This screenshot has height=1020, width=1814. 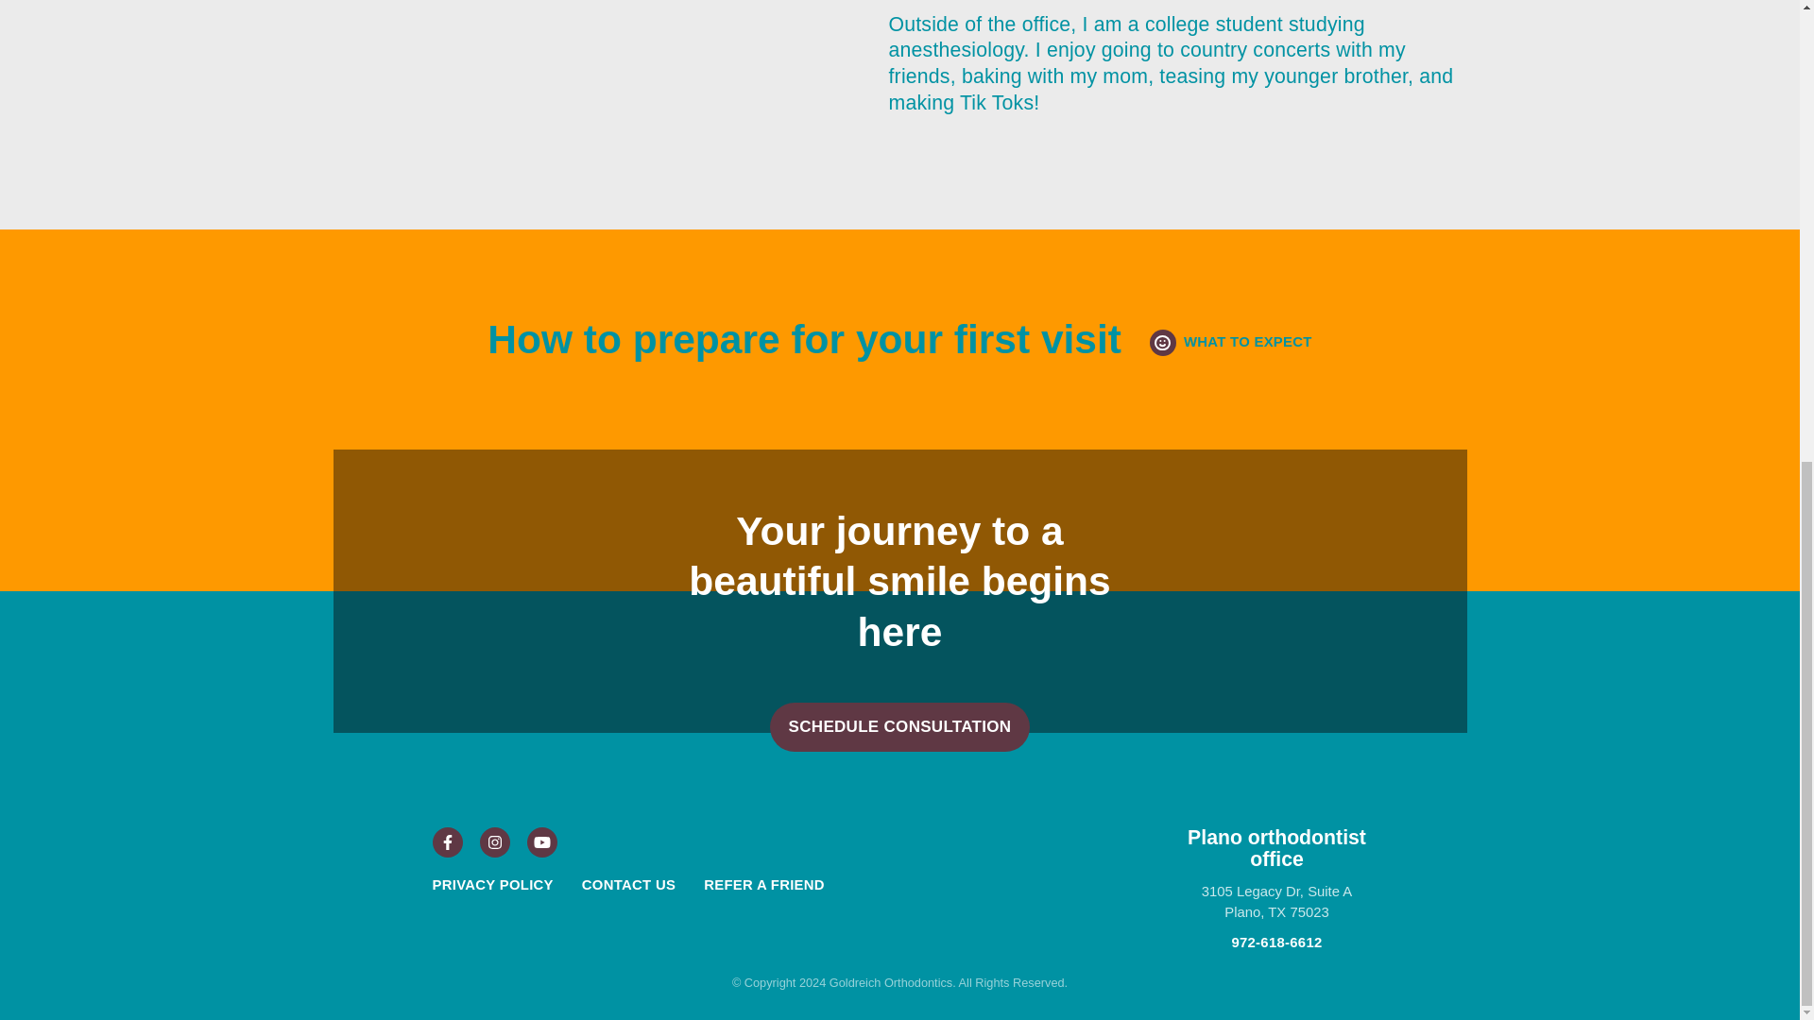 I want to click on REFER A FRIEND, so click(x=763, y=884).